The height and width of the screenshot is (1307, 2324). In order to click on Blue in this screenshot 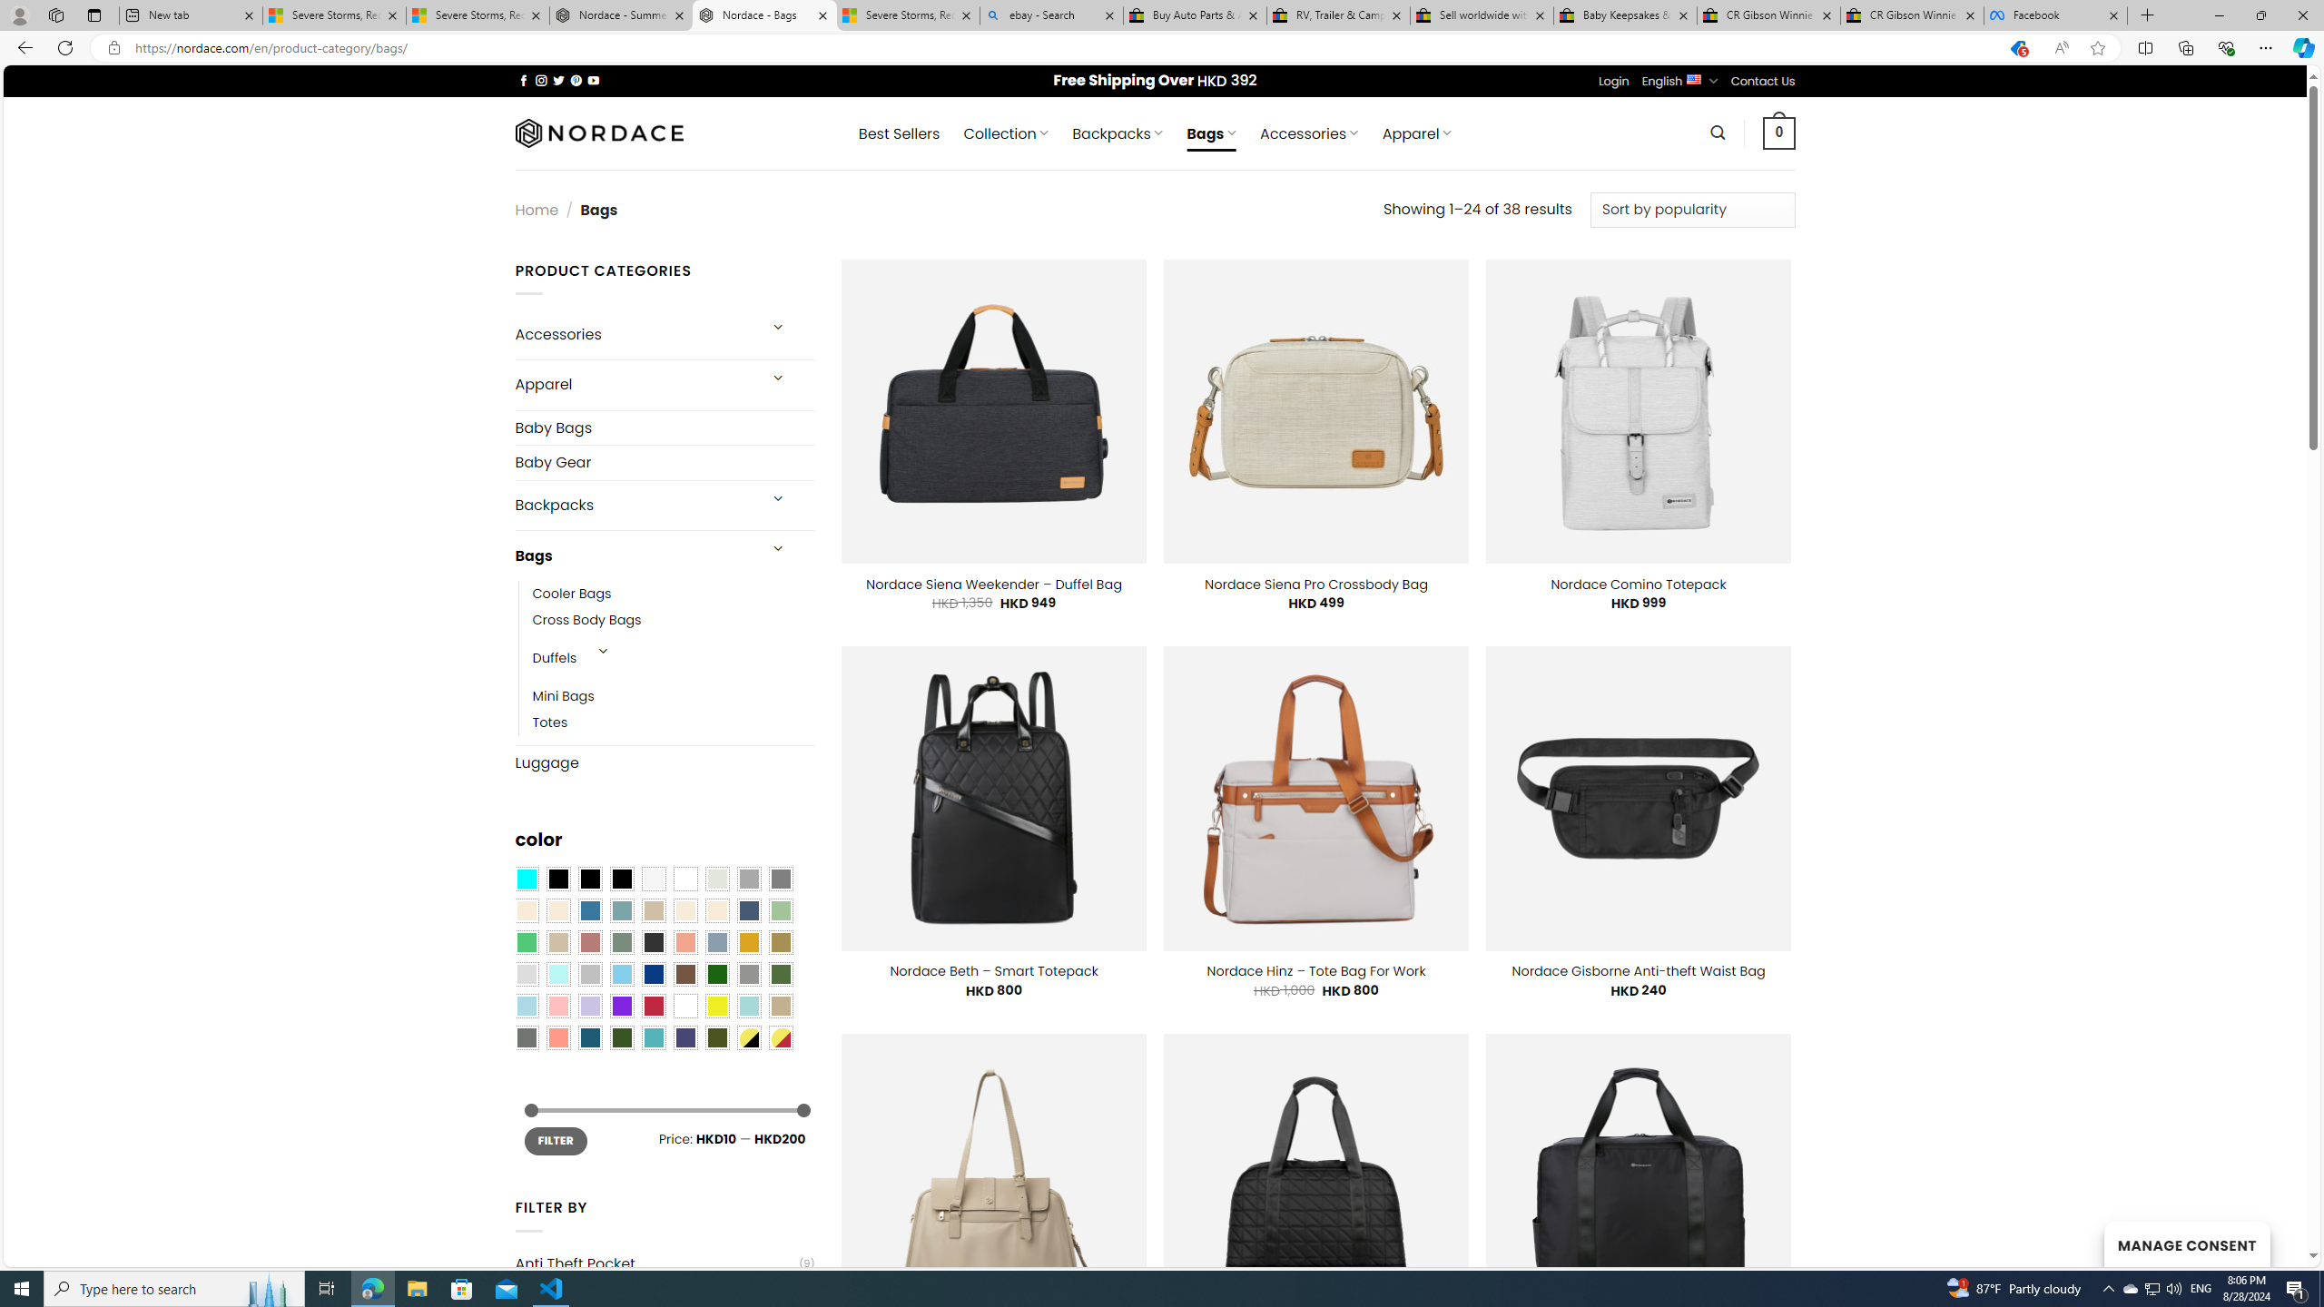, I will do `click(590, 910)`.